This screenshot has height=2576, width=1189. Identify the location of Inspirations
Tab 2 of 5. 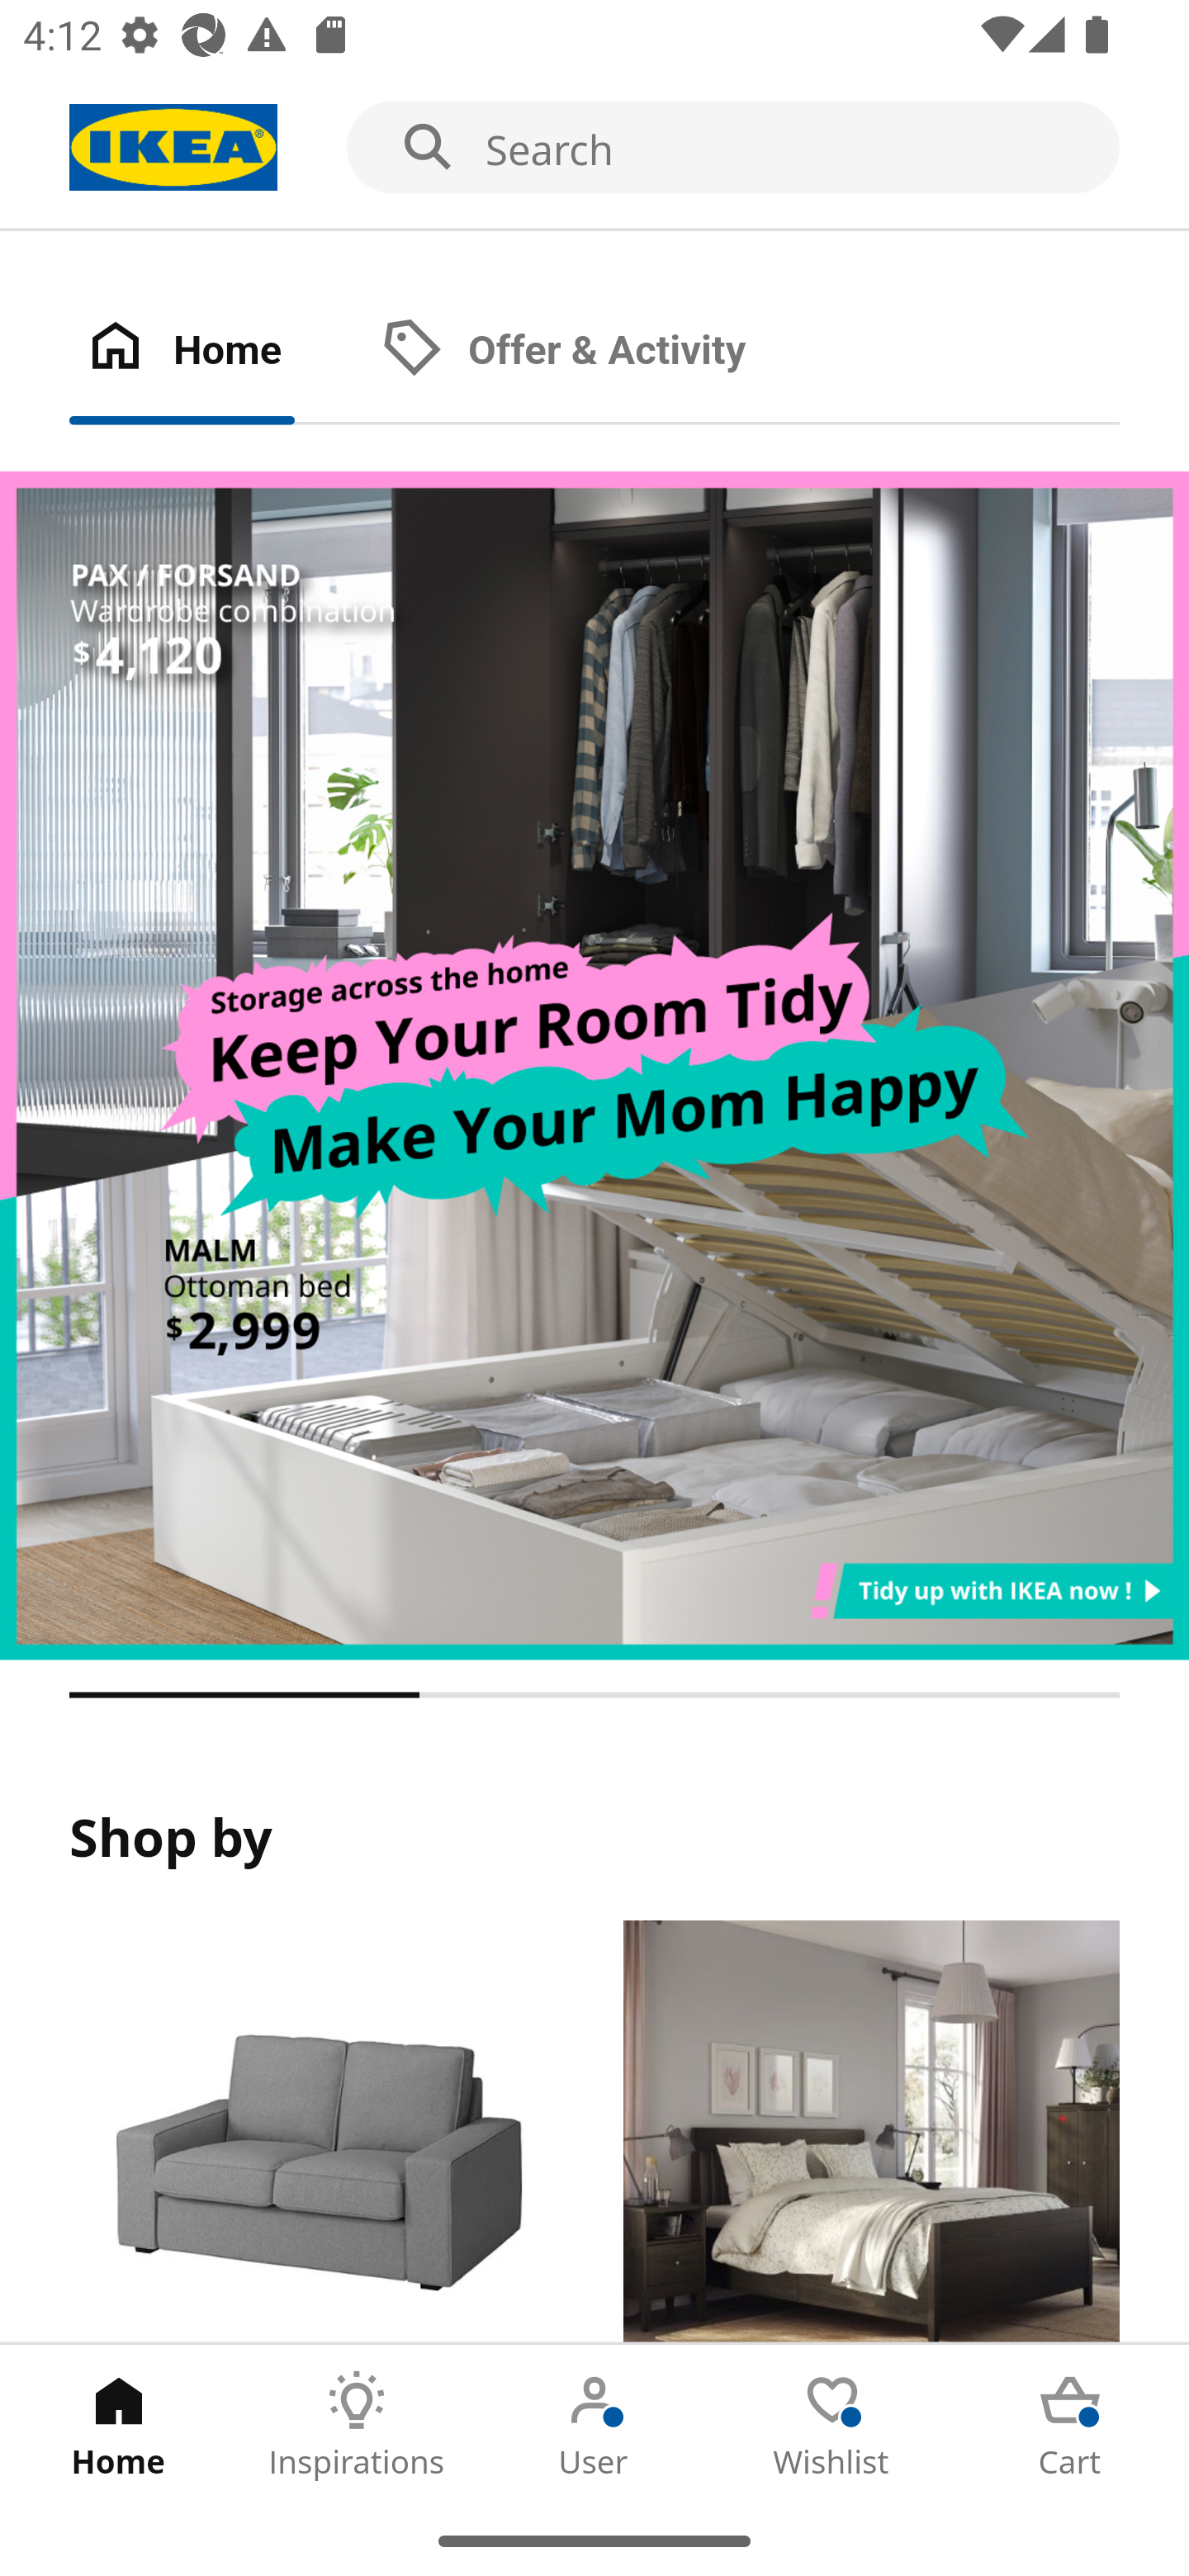
(357, 2425).